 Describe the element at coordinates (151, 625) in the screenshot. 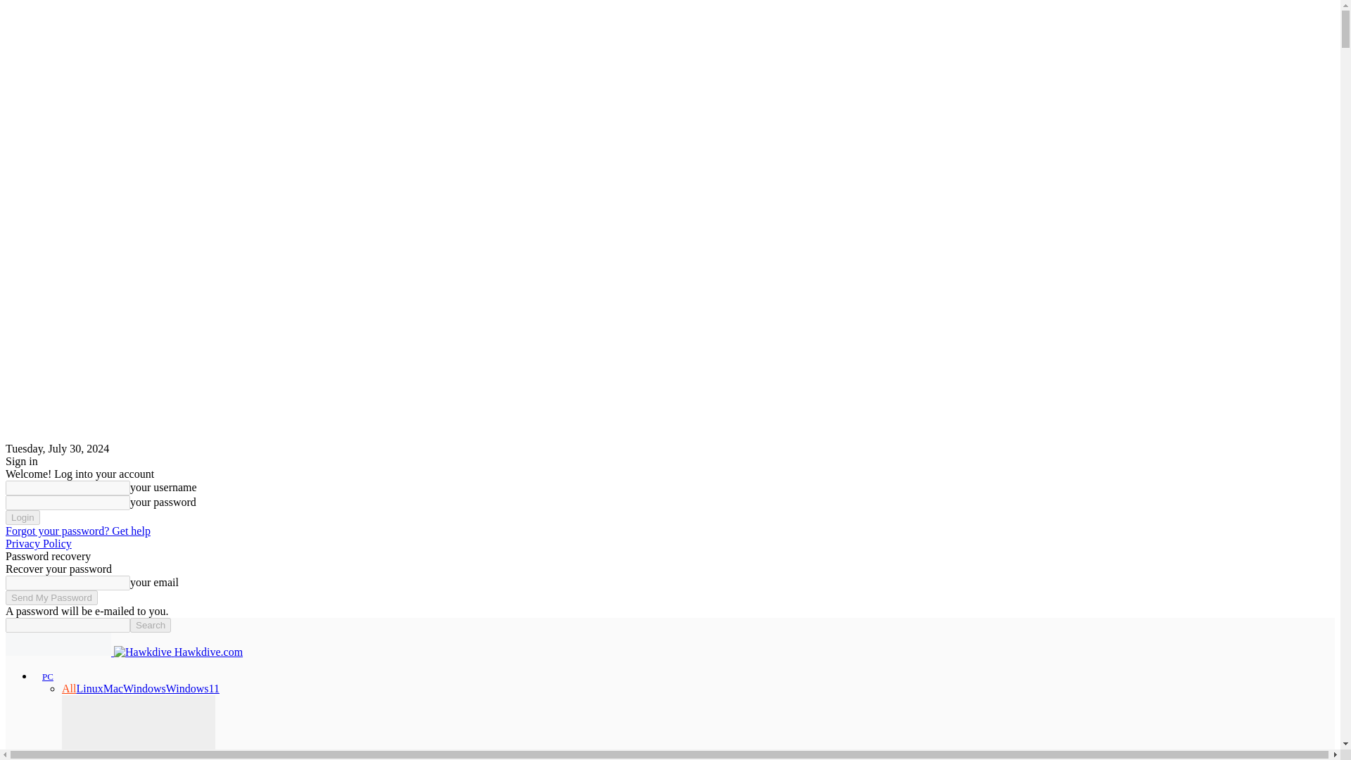

I see `Search` at that location.